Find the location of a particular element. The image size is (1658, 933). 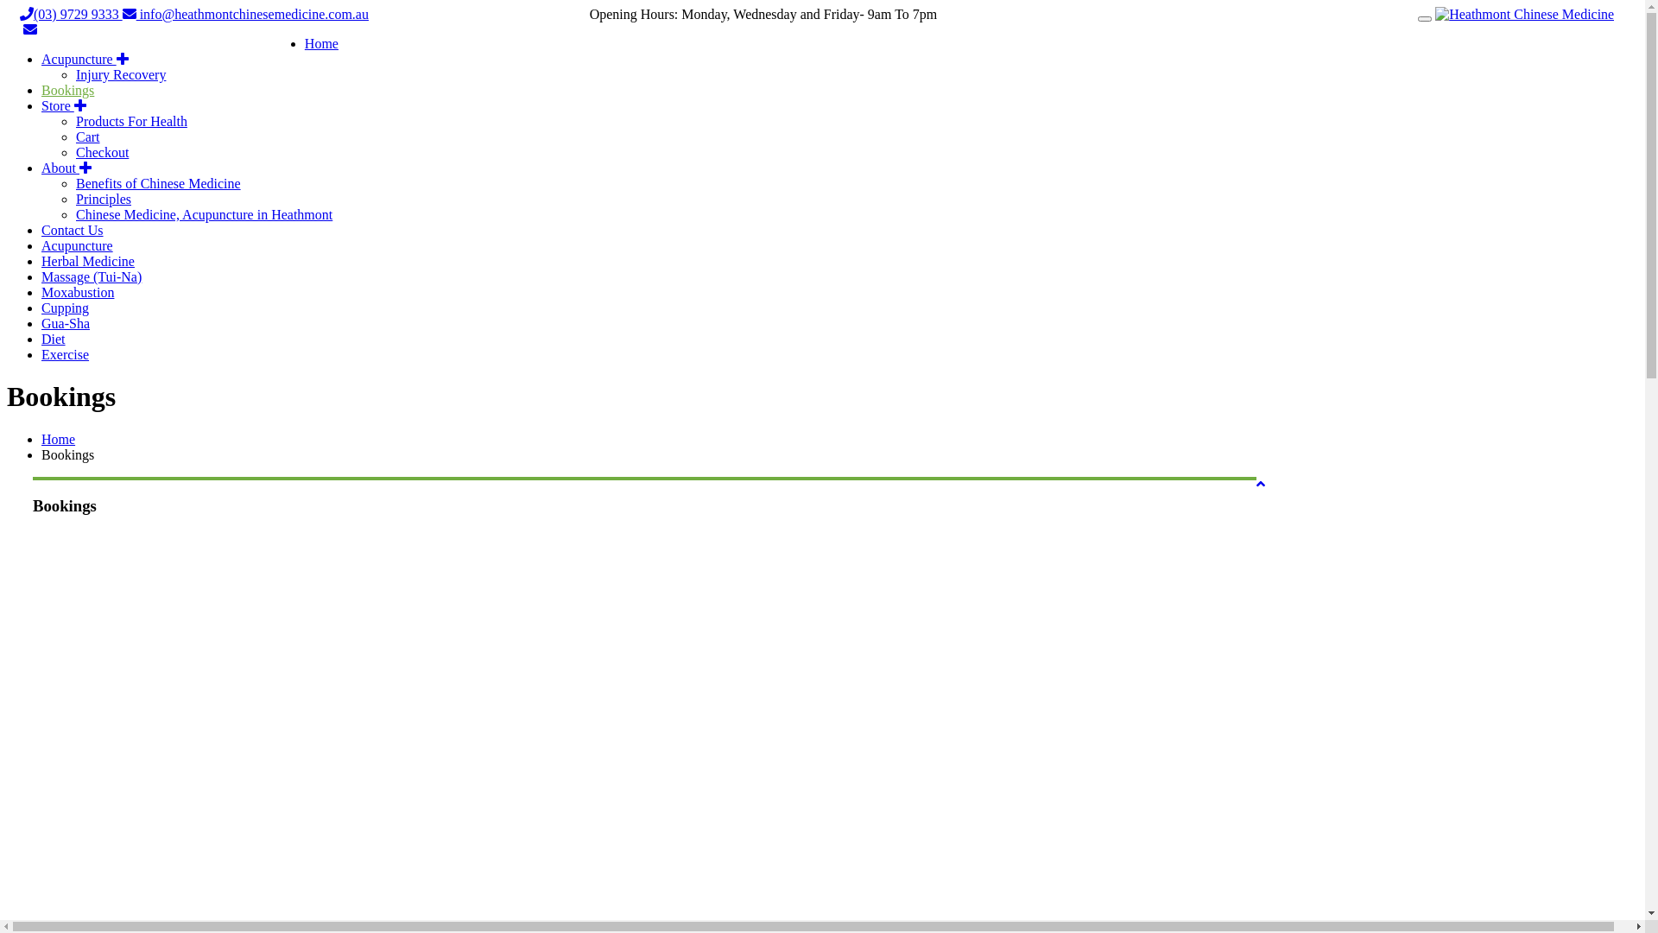

Home is located at coordinates (59, 439).